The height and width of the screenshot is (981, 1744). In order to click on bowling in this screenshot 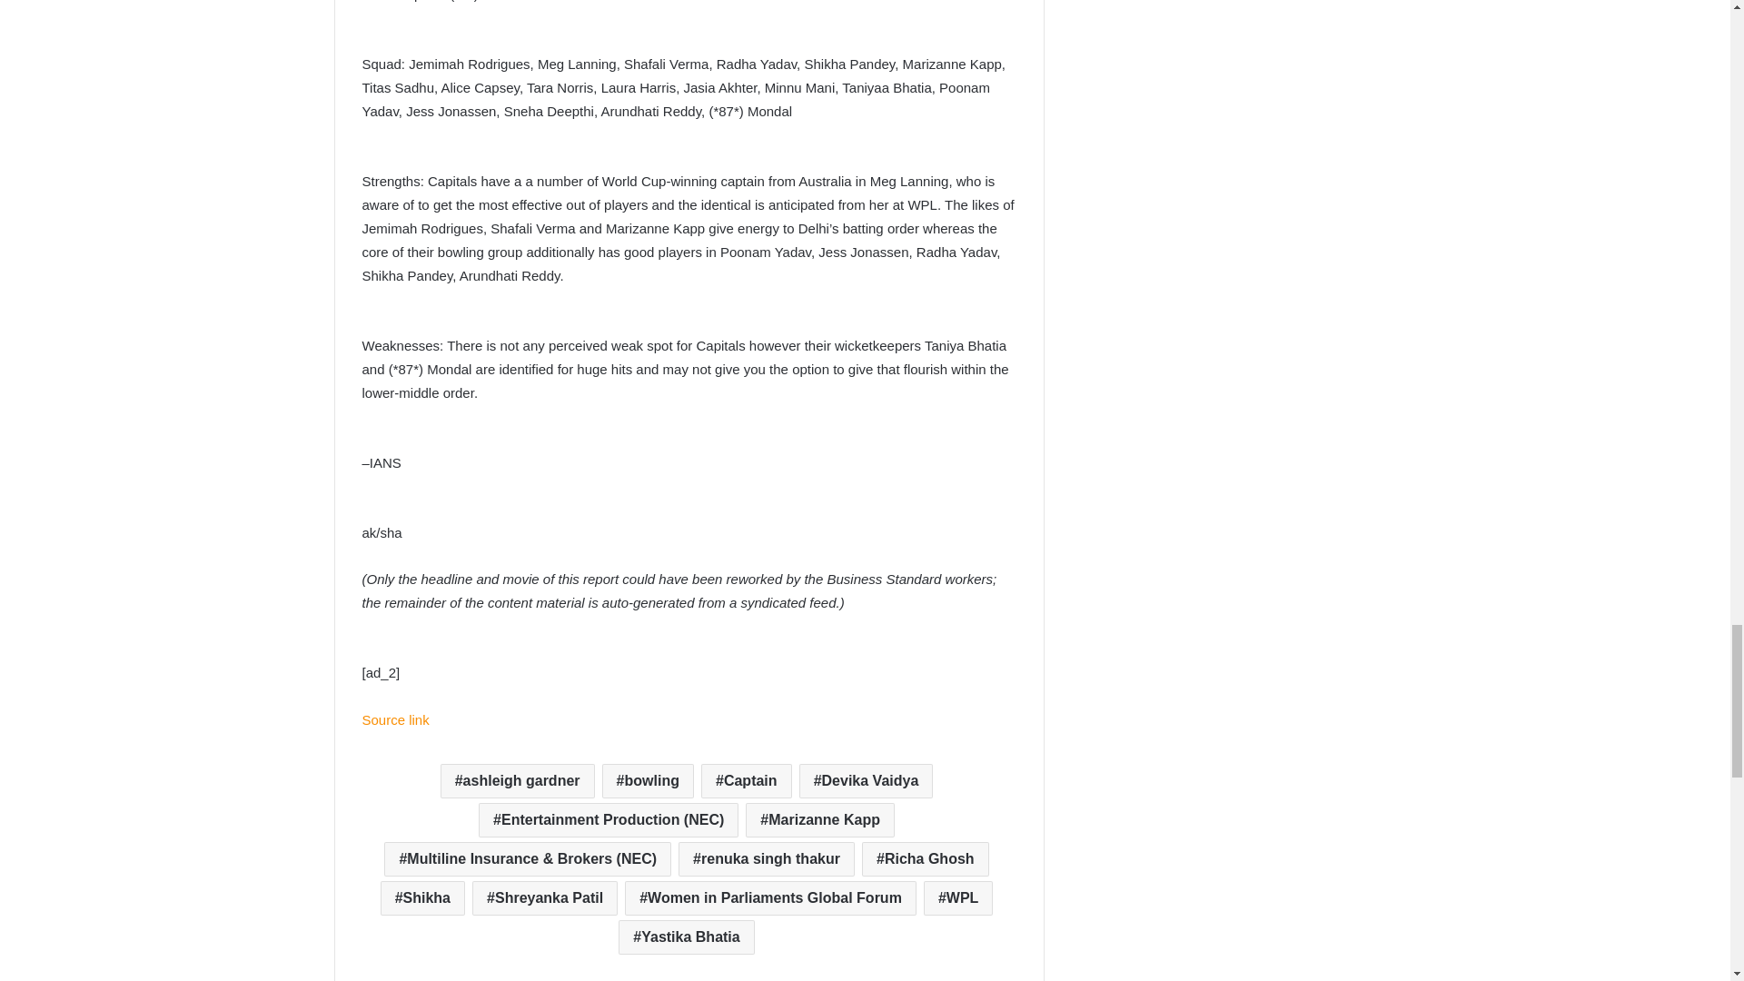, I will do `click(648, 781)`.